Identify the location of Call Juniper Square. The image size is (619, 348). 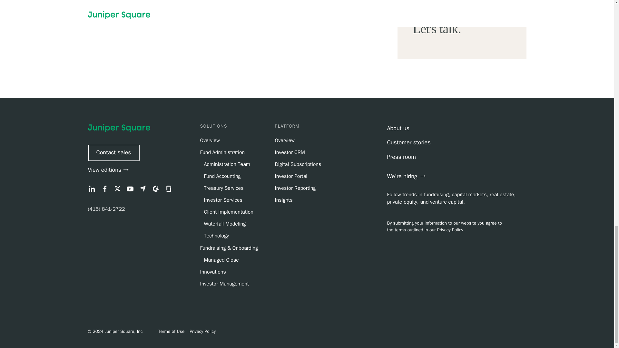
(106, 209).